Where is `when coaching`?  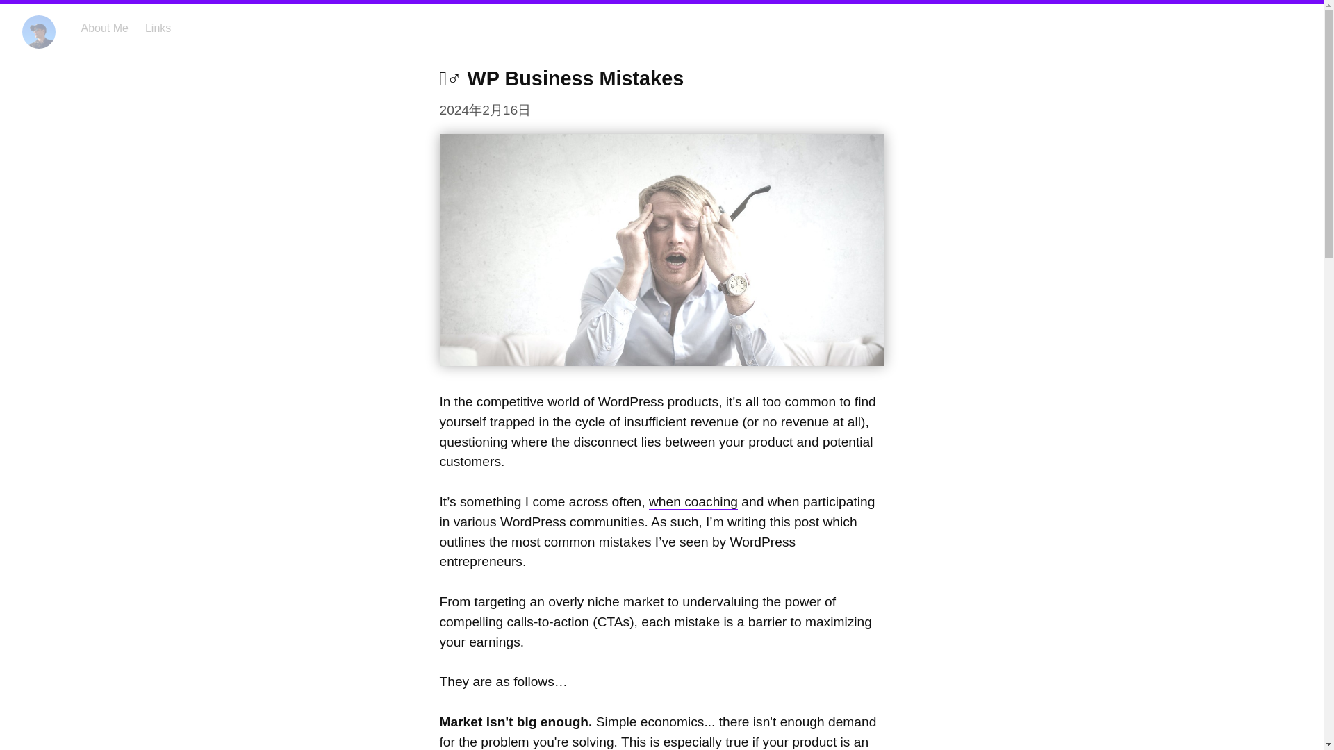 when coaching is located at coordinates (693, 502).